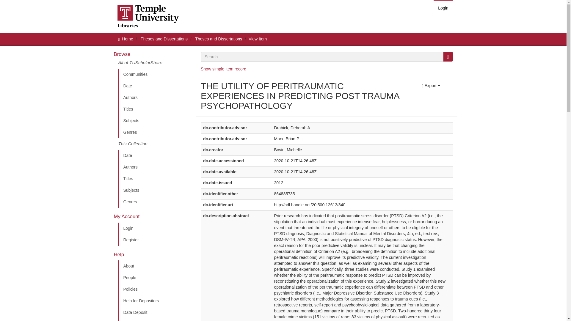 This screenshot has height=321, width=571. Describe the element at coordinates (155, 190) in the screenshot. I see `Subjects` at that location.